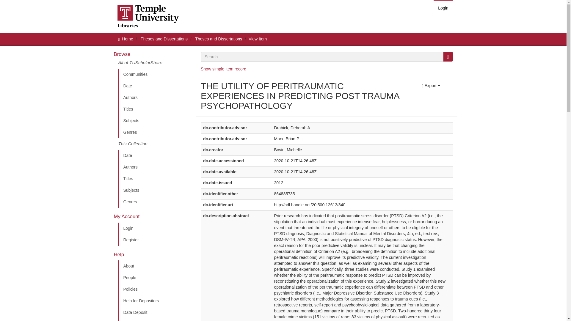 This screenshot has height=321, width=571. Describe the element at coordinates (155, 190) in the screenshot. I see `Subjects` at that location.